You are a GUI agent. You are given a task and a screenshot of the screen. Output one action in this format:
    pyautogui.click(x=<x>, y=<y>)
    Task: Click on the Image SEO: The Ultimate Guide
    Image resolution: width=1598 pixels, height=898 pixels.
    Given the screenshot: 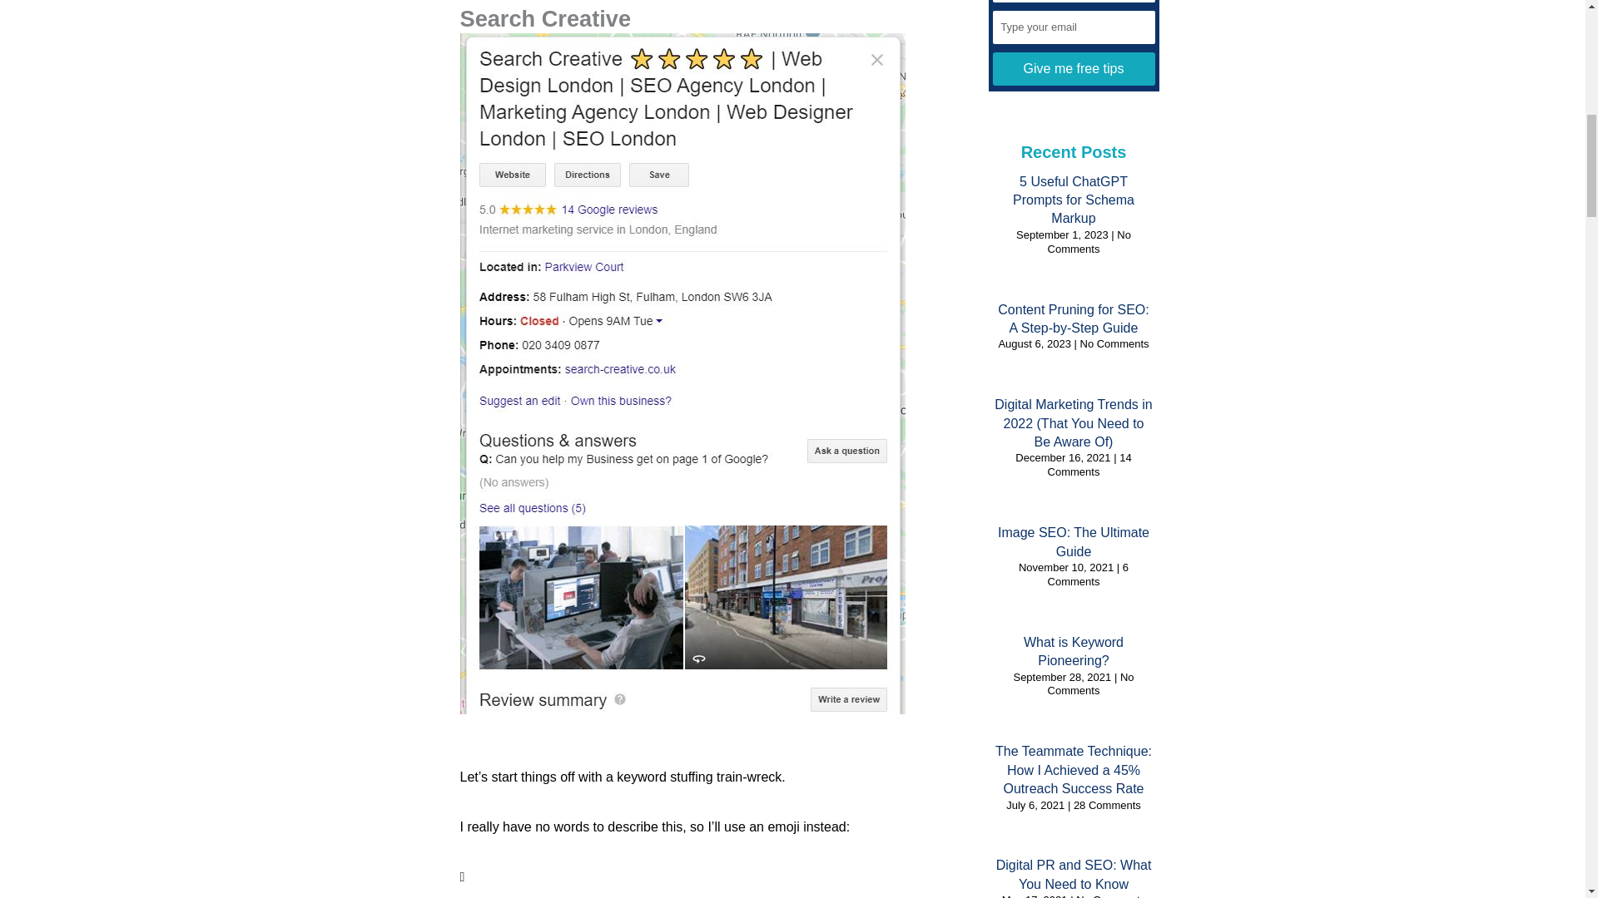 What is the action you would take?
    pyautogui.click(x=1073, y=540)
    